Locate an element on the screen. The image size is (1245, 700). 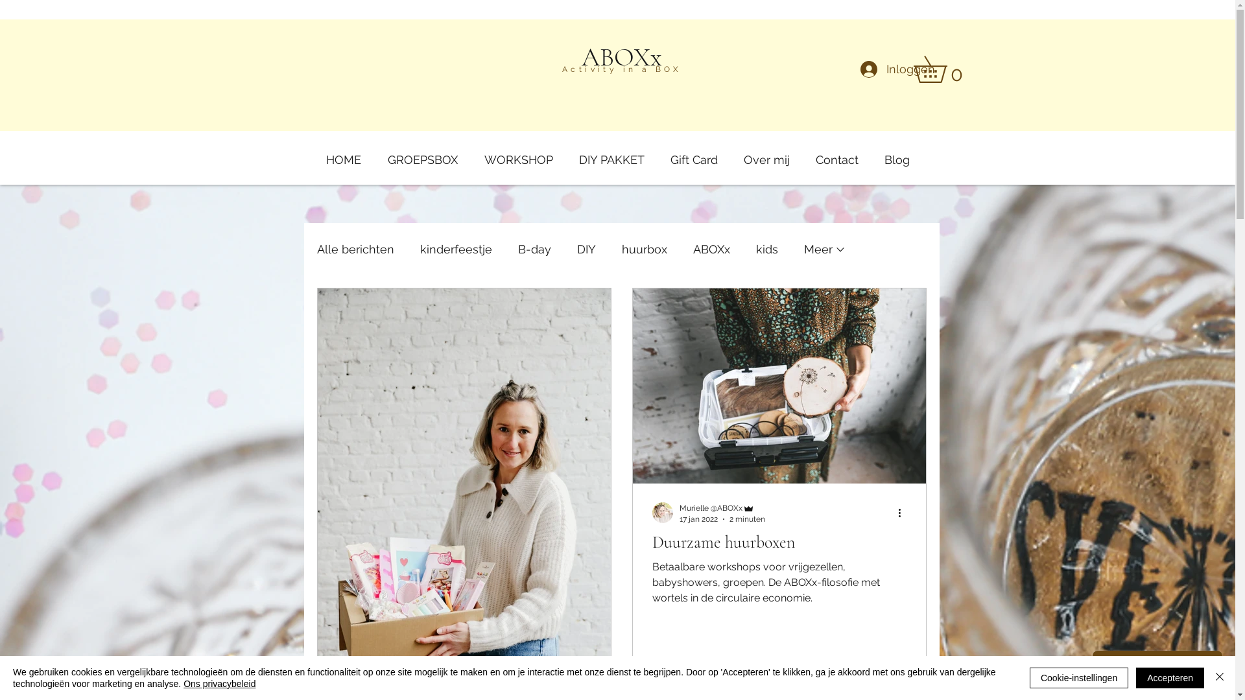
ABOXx is located at coordinates (622, 57).